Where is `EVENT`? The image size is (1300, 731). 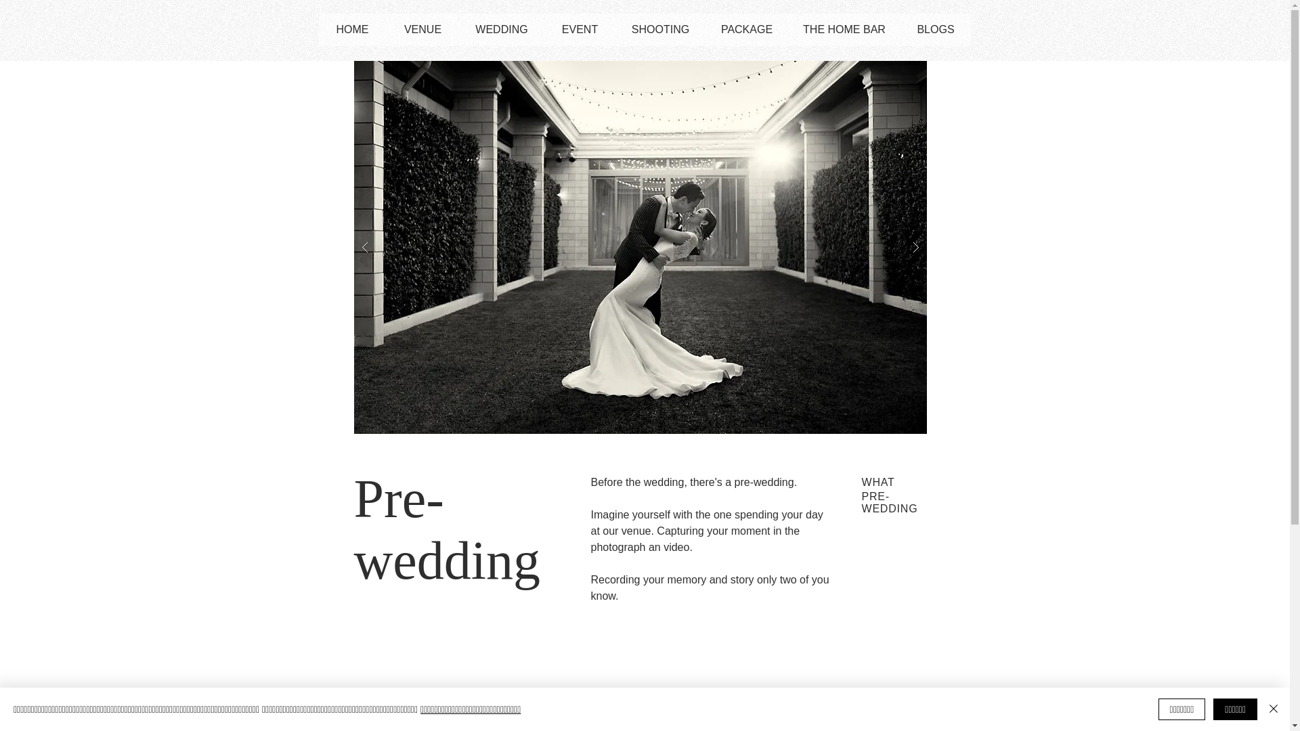 EVENT is located at coordinates (579, 30).